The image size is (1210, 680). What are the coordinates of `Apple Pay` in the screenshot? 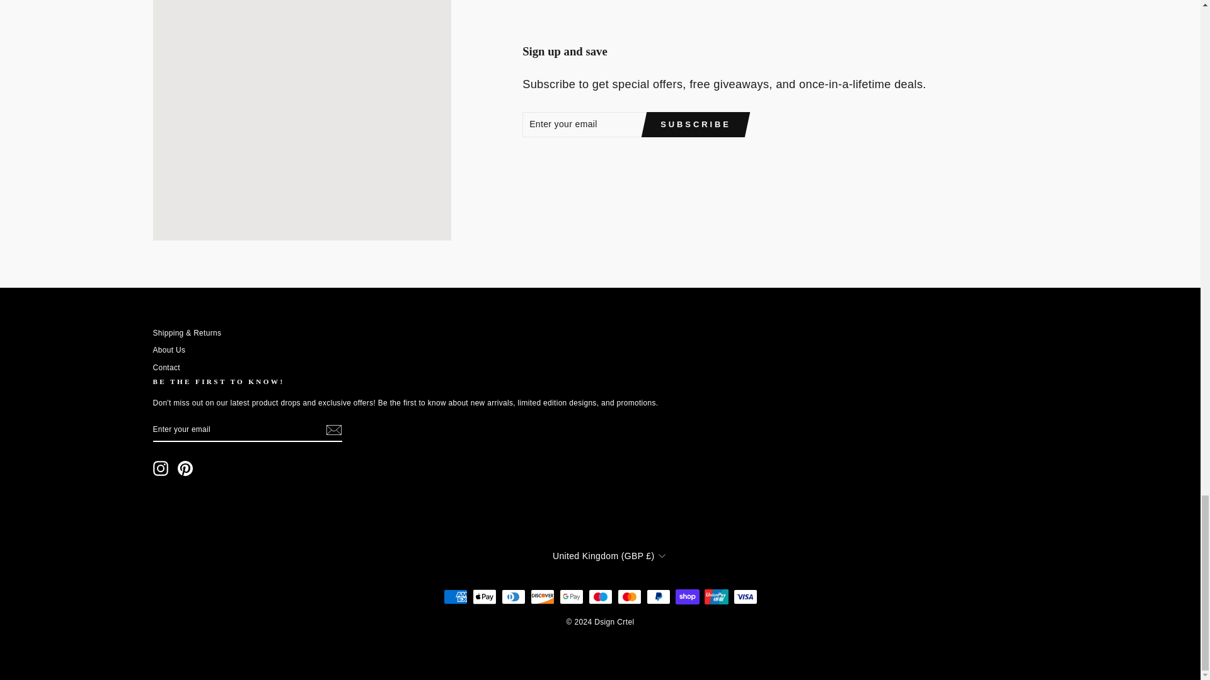 It's located at (484, 597).